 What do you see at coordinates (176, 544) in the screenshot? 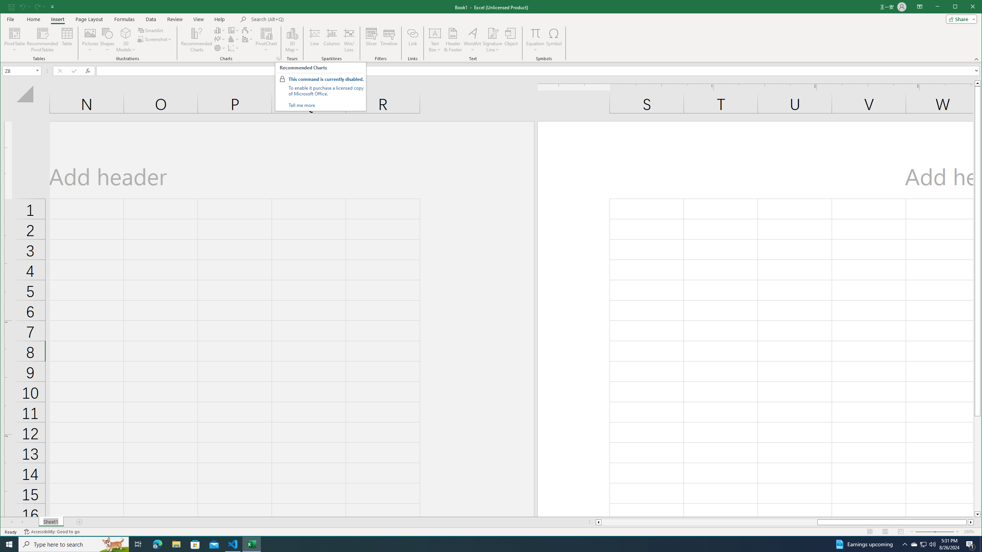
I see `File Explorer` at bounding box center [176, 544].